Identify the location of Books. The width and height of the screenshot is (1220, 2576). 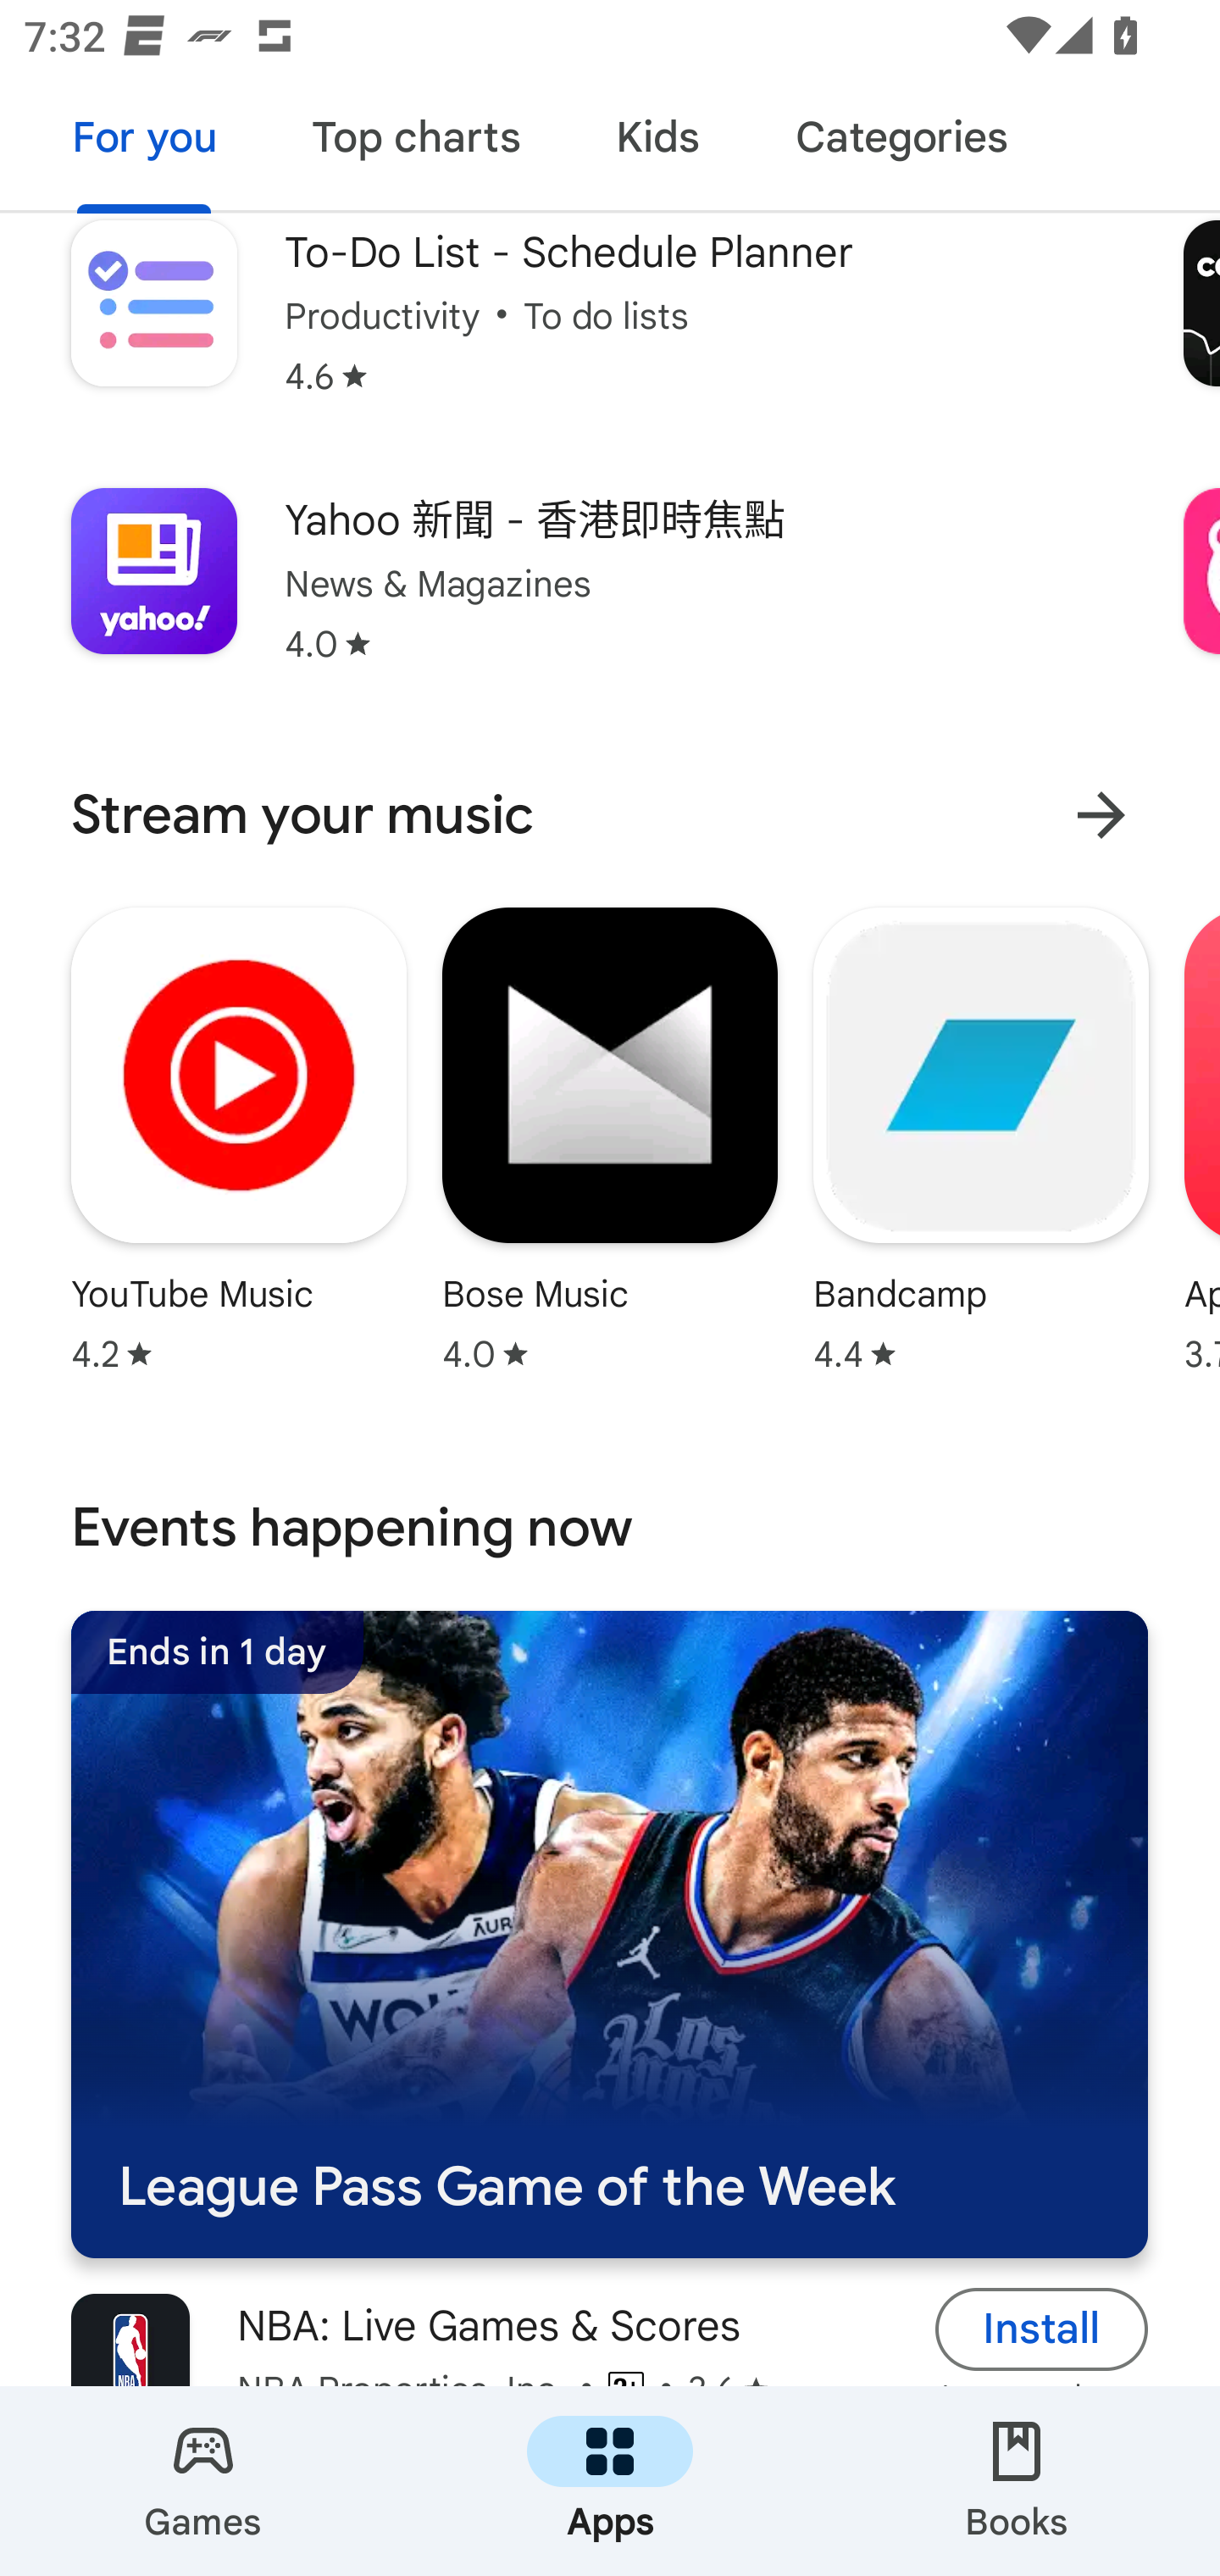
(1017, 2481).